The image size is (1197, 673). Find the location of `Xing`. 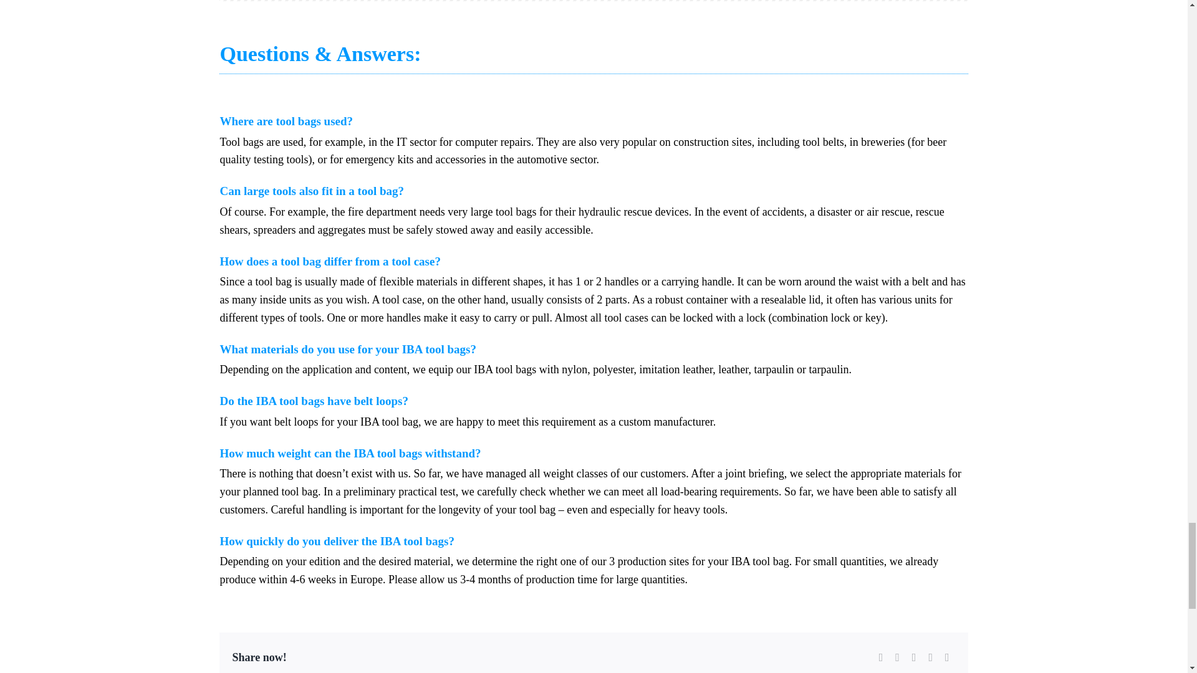

Xing is located at coordinates (930, 658).